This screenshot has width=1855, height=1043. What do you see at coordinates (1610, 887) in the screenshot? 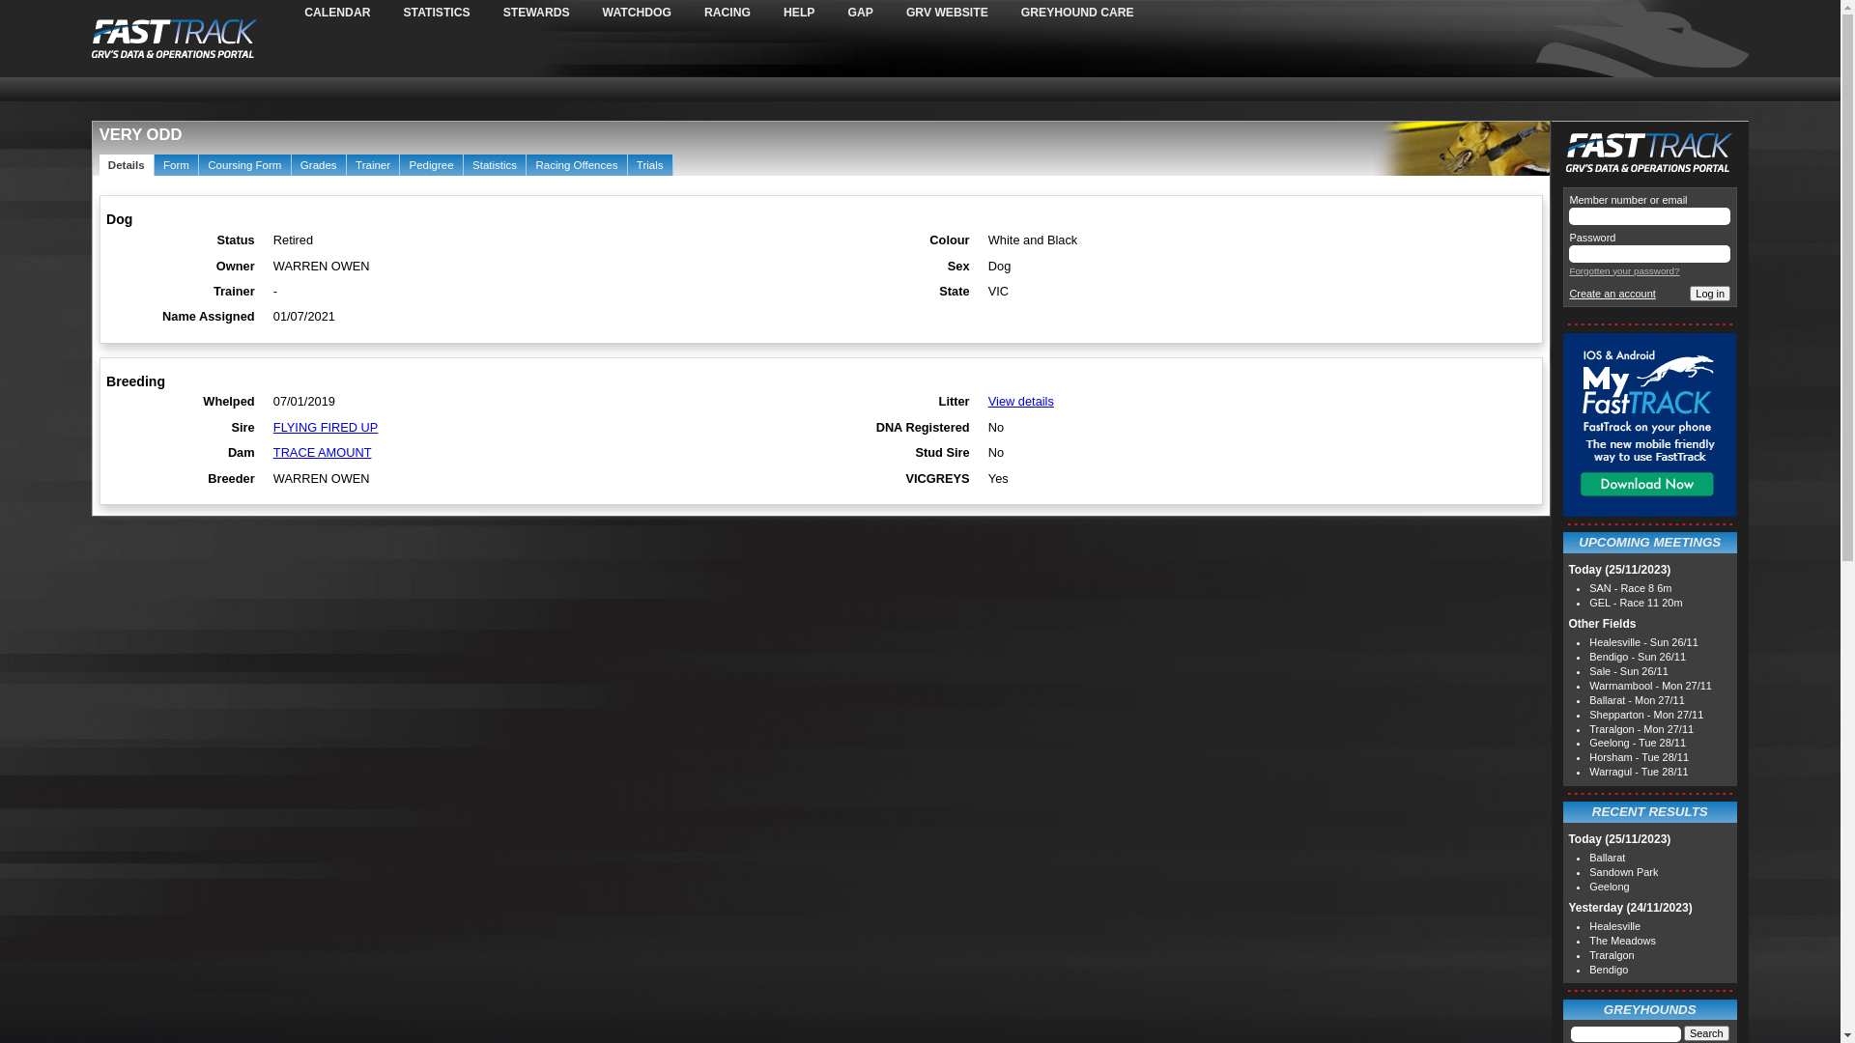
I see `Geelong` at bounding box center [1610, 887].